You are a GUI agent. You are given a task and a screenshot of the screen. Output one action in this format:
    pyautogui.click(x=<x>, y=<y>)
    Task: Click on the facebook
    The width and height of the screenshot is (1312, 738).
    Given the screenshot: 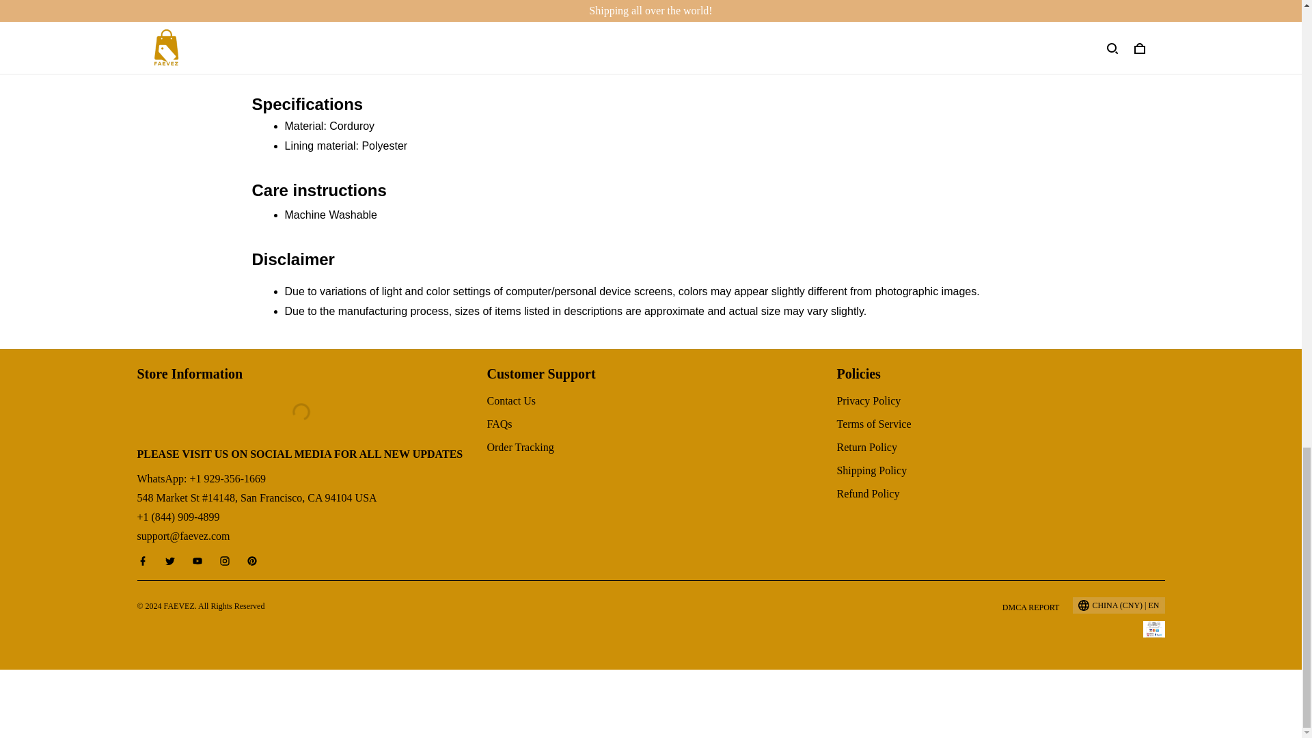 What is the action you would take?
    pyautogui.click(x=146, y=561)
    